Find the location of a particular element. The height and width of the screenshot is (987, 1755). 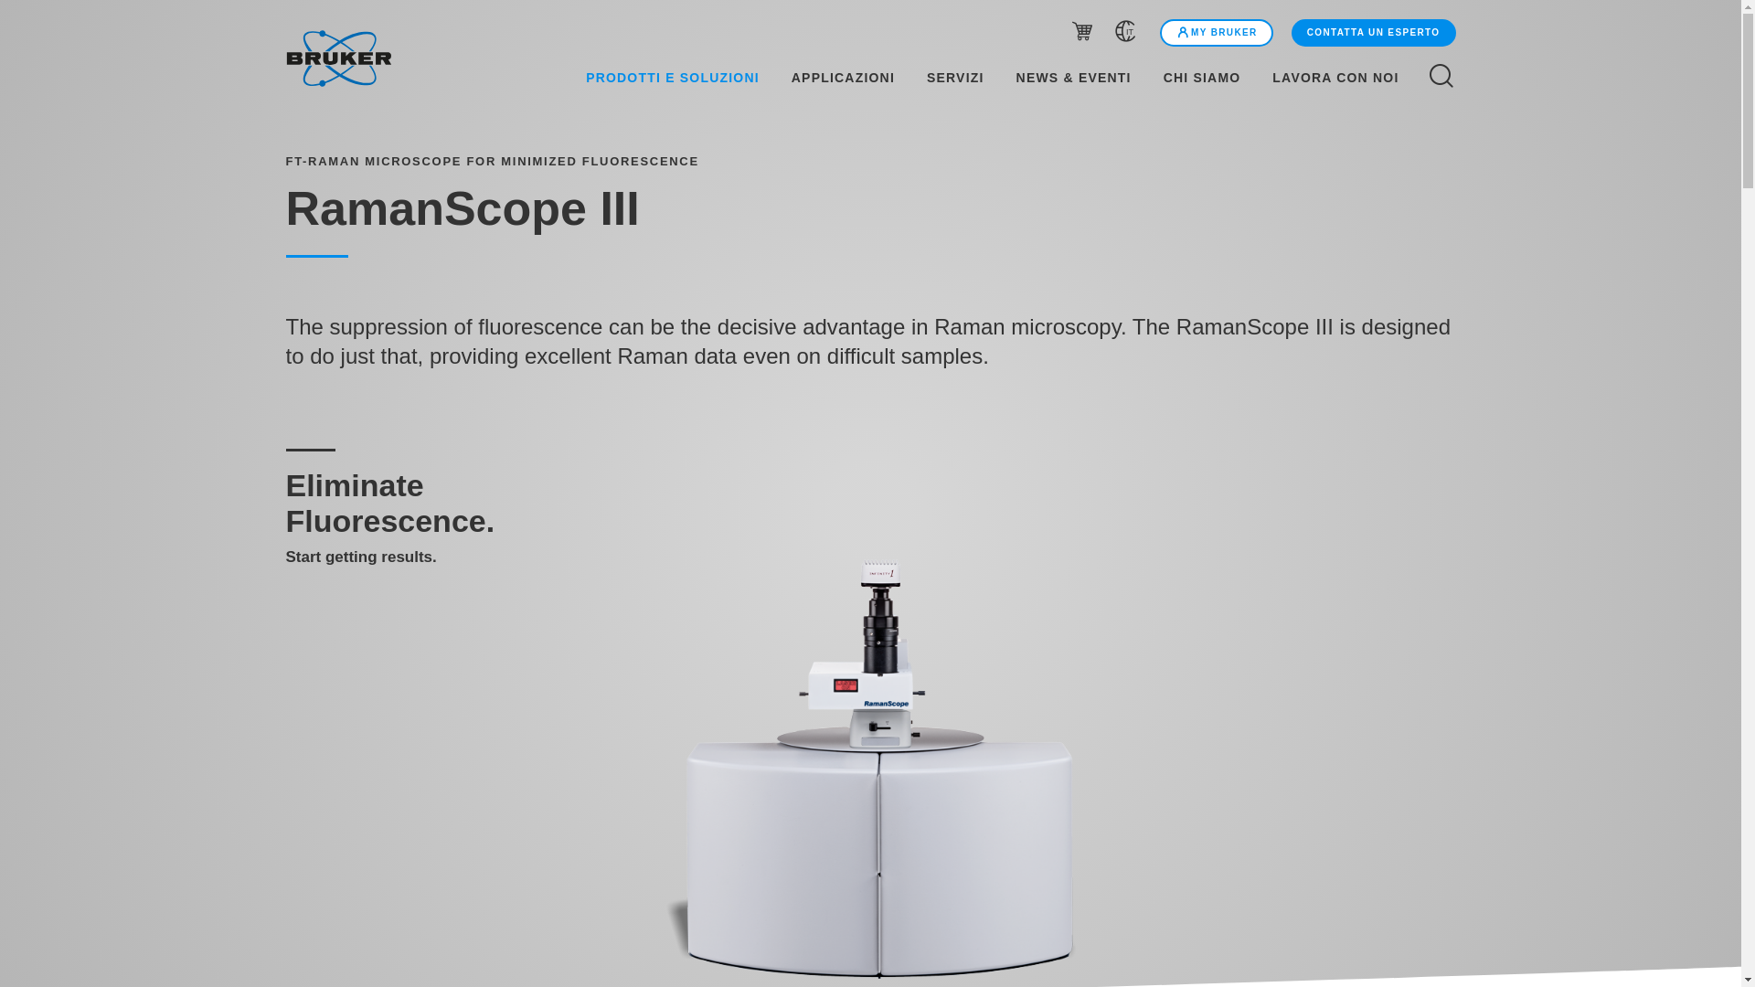

LAVORA CON NOI is located at coordinates (1345, 77).